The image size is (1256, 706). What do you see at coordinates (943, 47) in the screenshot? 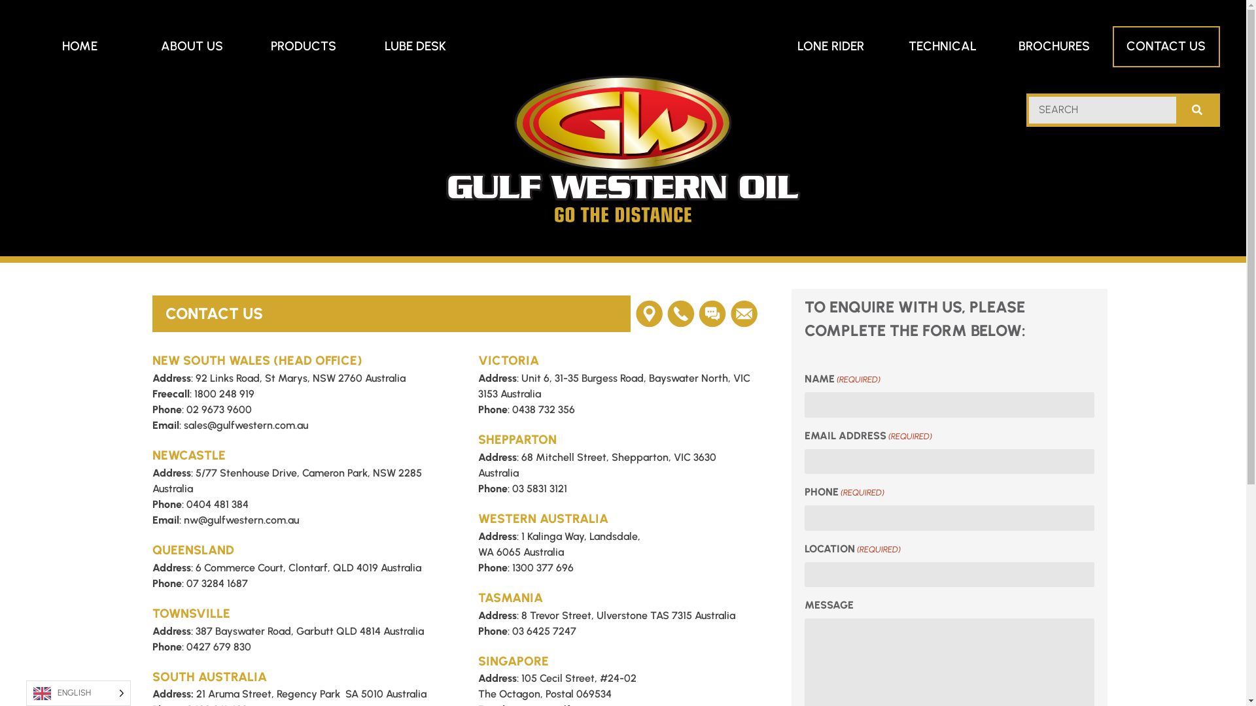
I see `TECHNICAL` at bounding box center [943, 47].